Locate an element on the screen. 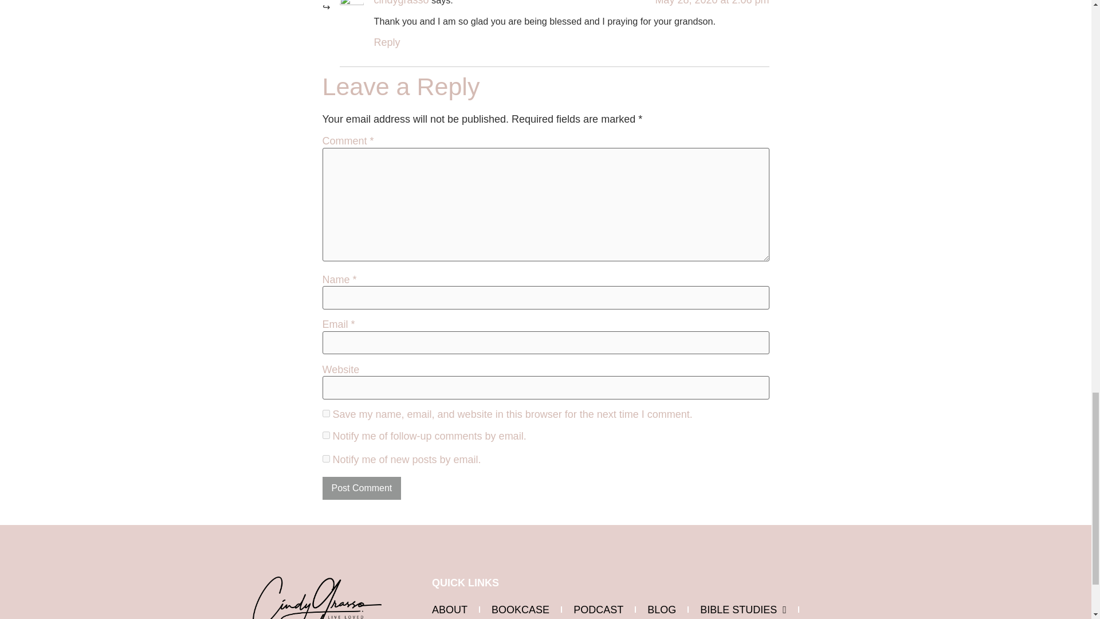 The width and height of the screenshot is (1100, 619). Post Comment is located at coordinates (362, 488).